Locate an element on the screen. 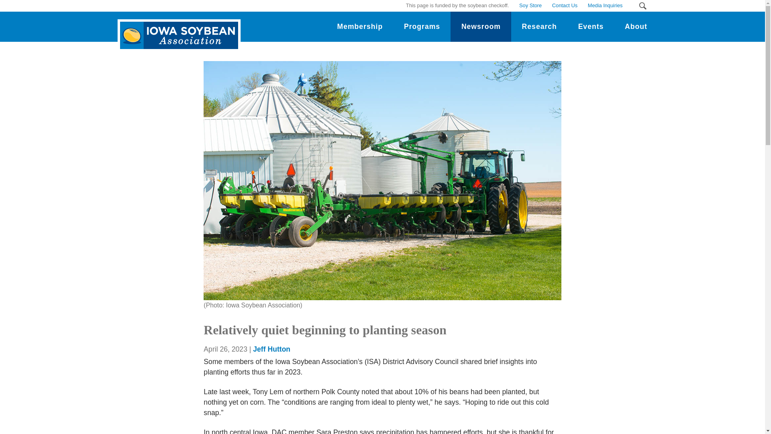 The image size is (771, 434). Contact Us is located at coordinates (565, 6).